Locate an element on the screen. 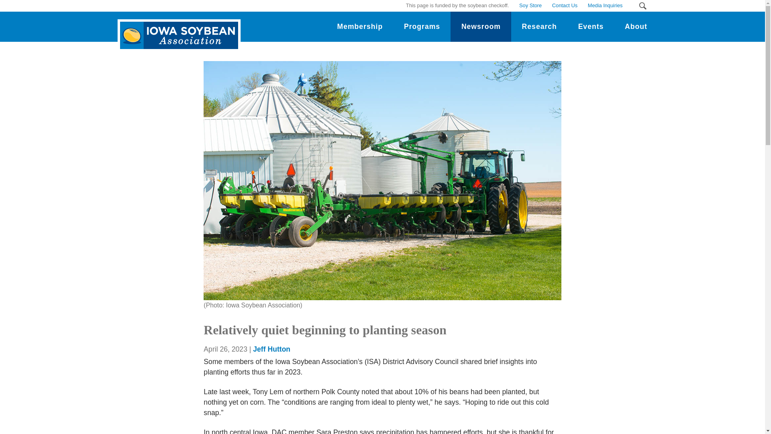 The image size is (771, 434). Contact Us is located at coordinates (565, 6).